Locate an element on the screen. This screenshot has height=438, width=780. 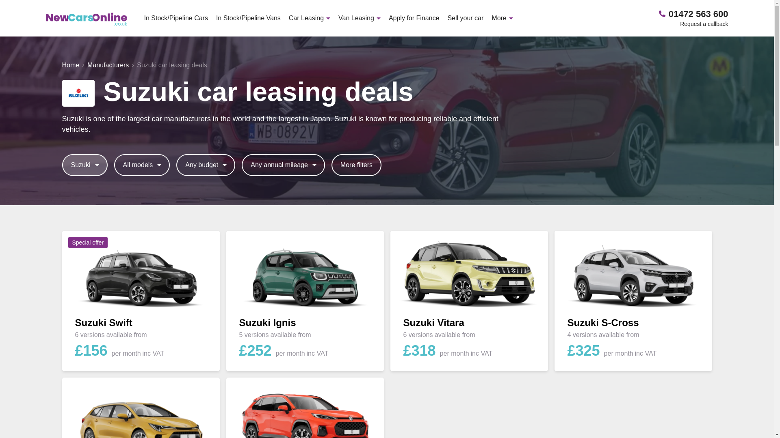
Sell your car is located at coordinates (465, 18).